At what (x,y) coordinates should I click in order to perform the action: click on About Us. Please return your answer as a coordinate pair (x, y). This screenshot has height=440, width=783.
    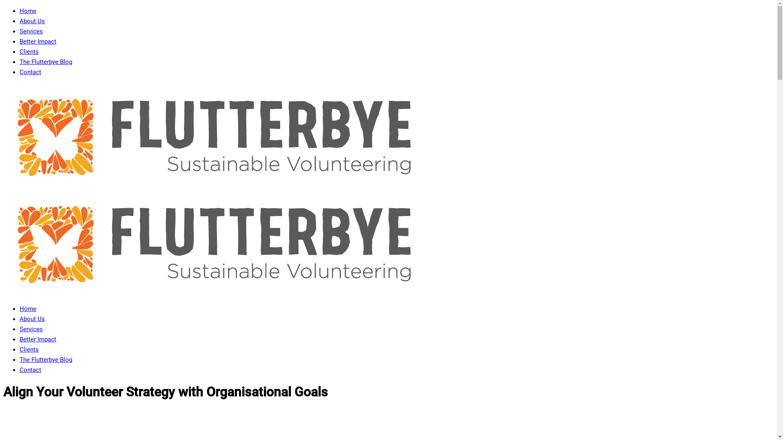
    Looking at the image, I should click on (32, 21).